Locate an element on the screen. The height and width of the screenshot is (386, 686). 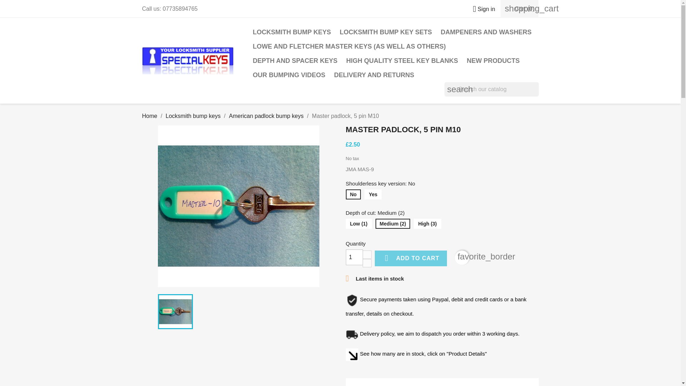
Home is located at coordinates (150, 116).